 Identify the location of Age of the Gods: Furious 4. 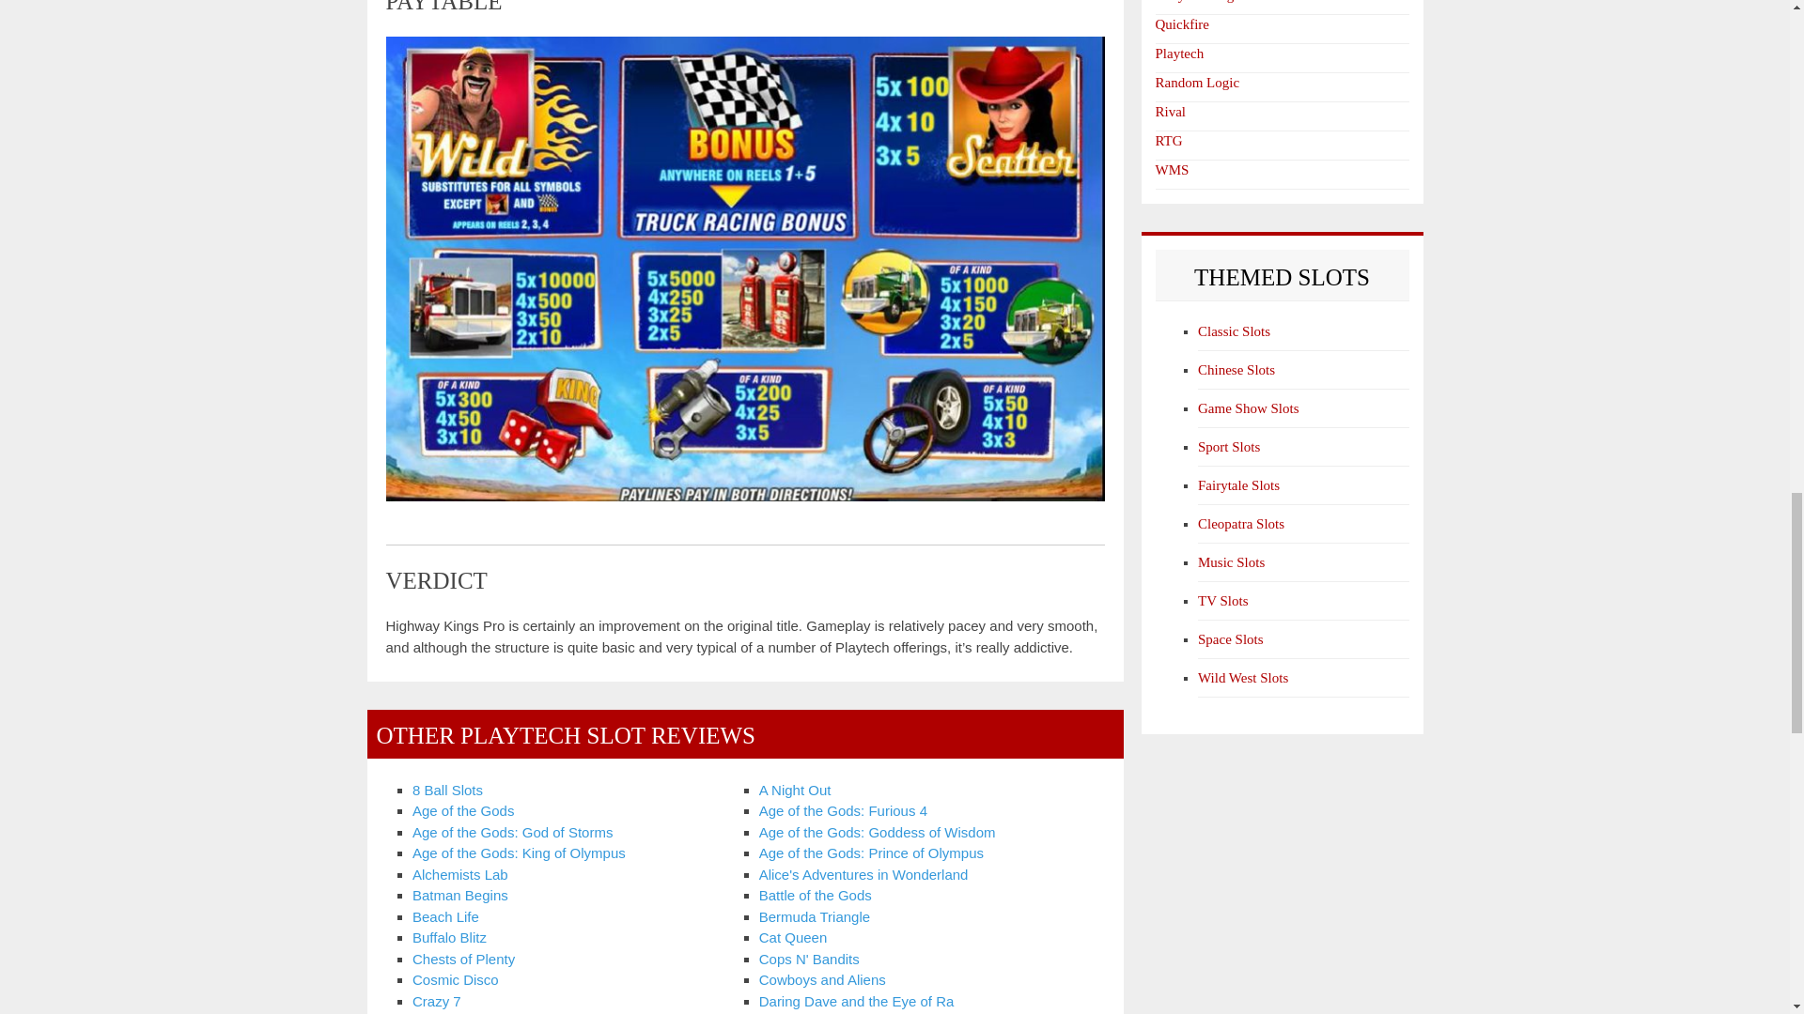
(843, 810).